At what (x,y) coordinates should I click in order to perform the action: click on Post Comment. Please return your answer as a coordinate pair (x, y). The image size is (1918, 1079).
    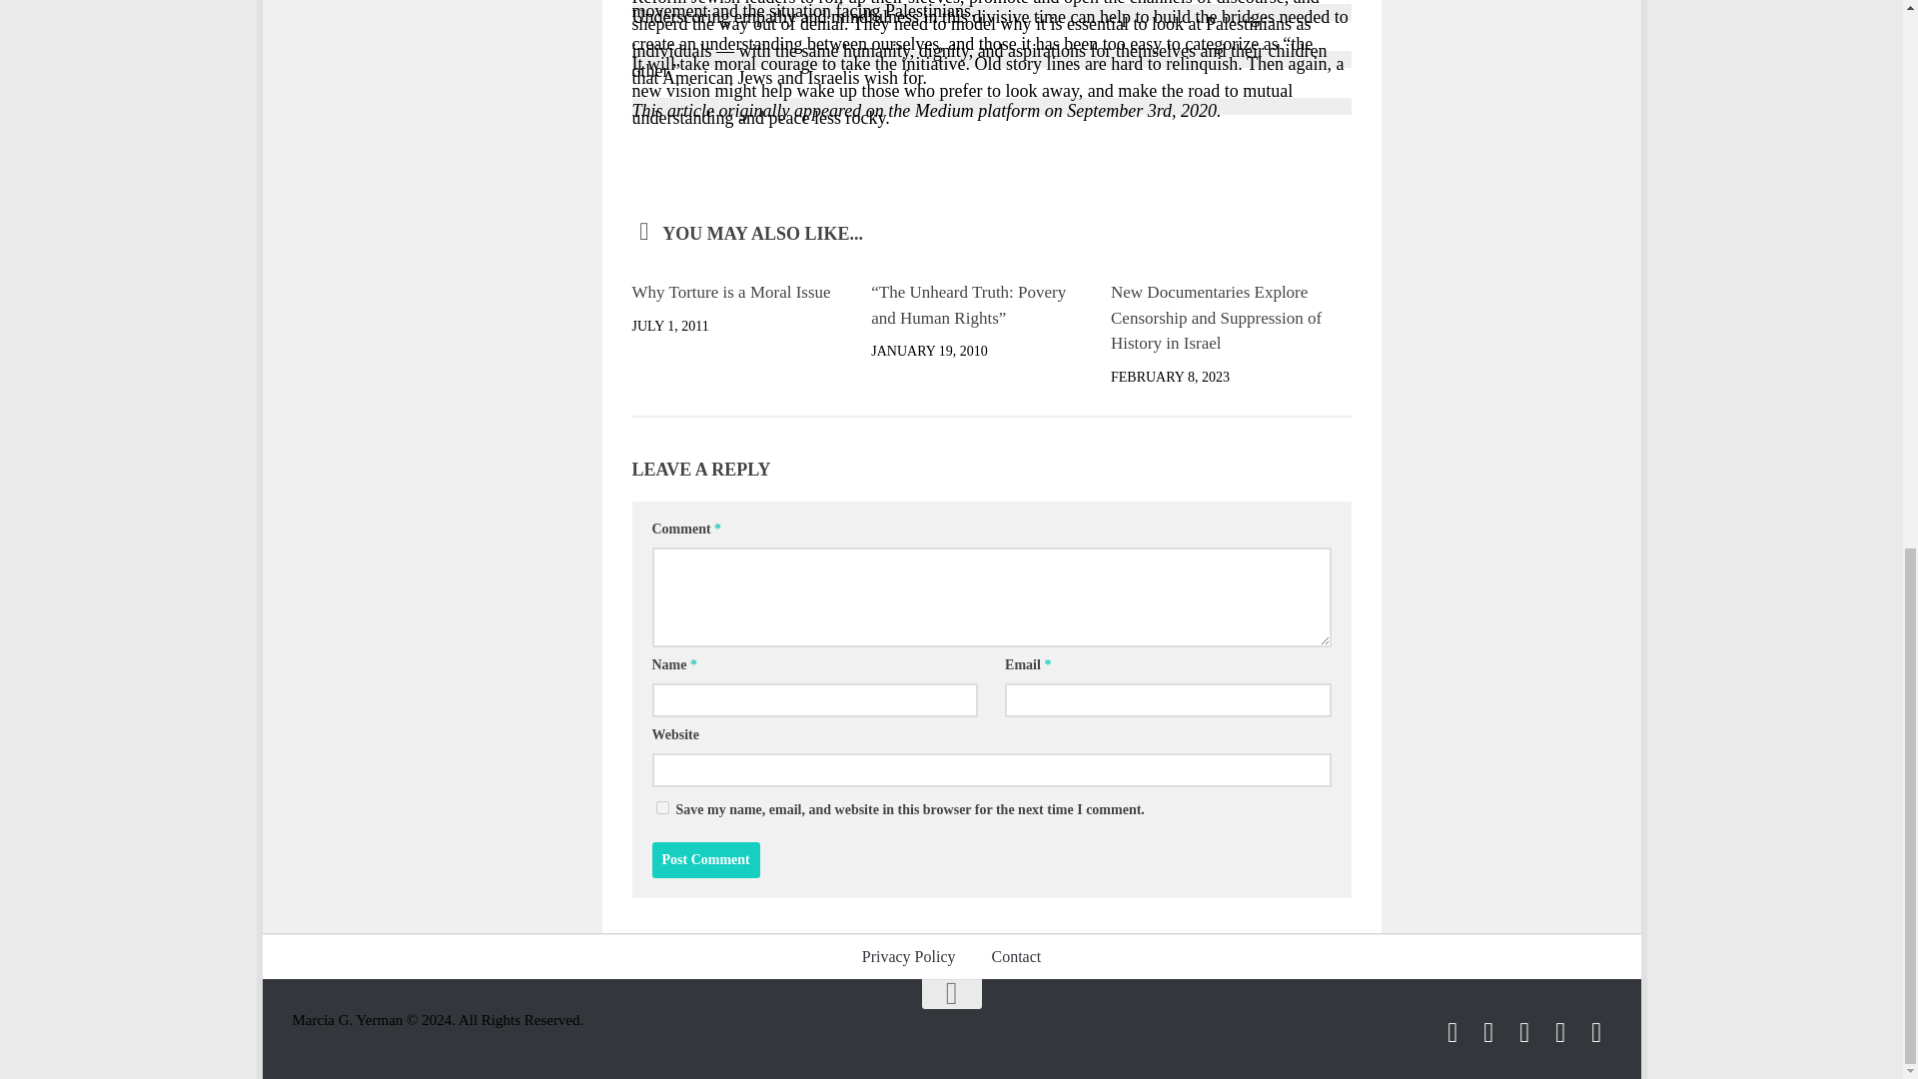
    Looking at the image, I should click on (705, 860).